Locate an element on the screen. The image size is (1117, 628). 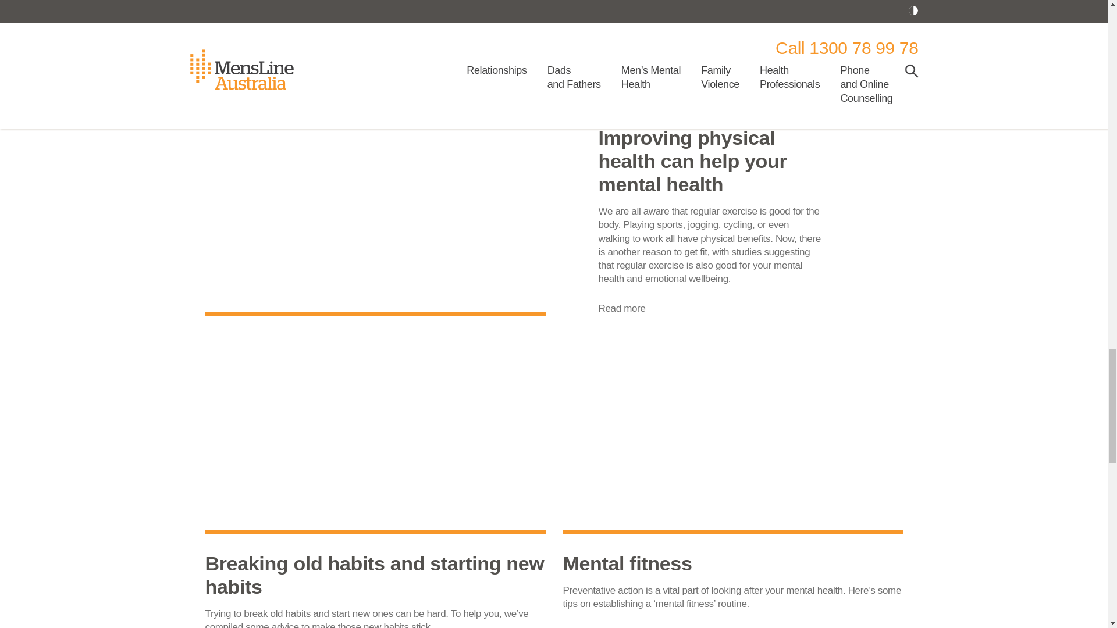
Breaking old habits and starting new habits is located at coordinates (375, 575).